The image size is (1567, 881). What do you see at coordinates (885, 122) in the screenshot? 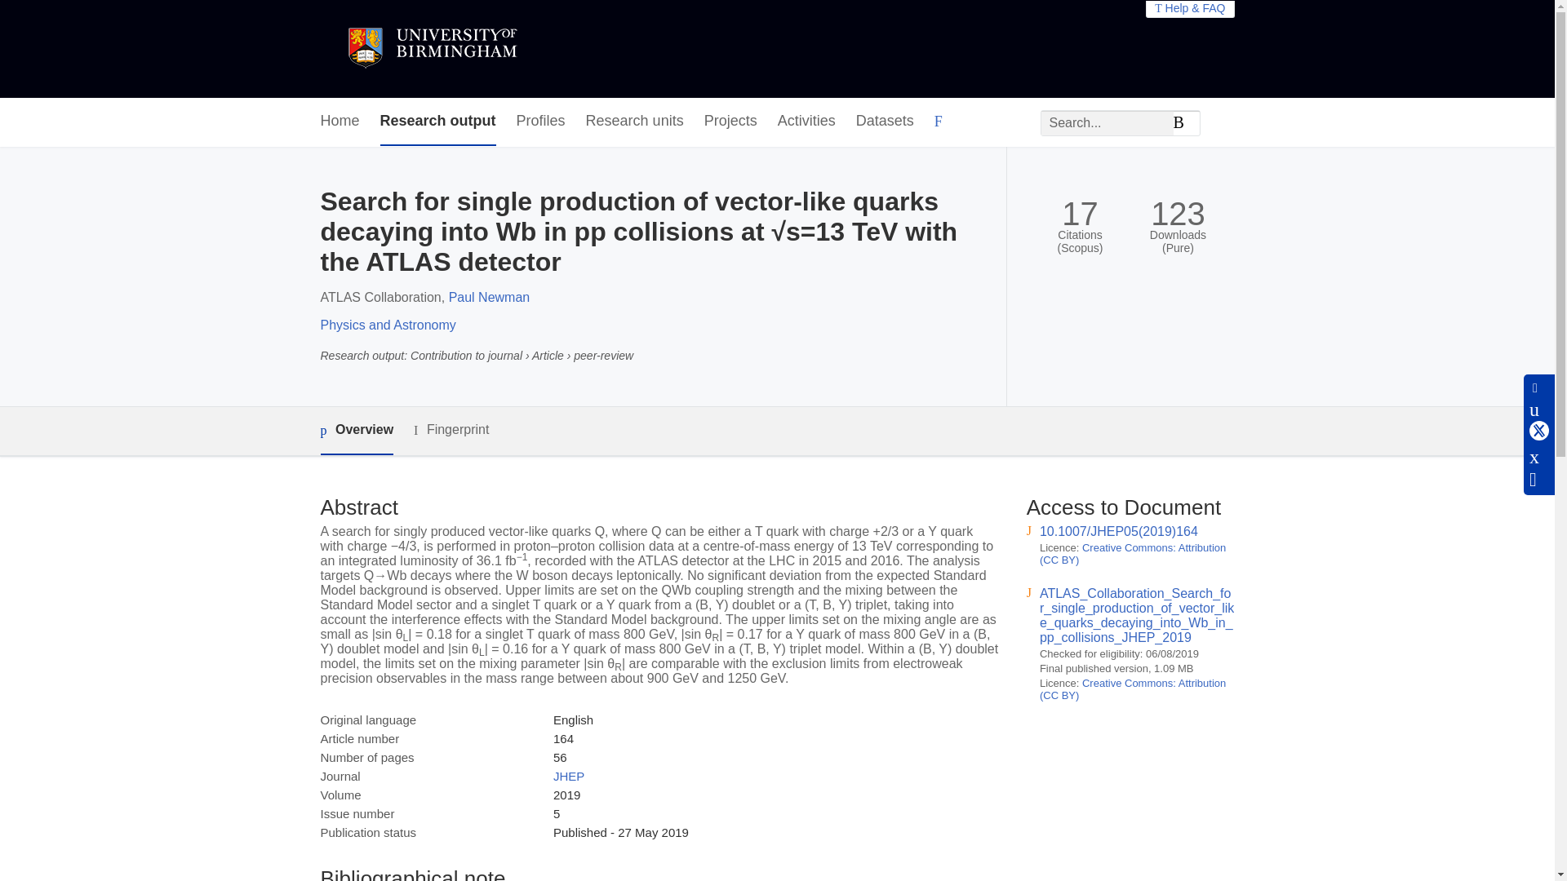
I see `Datasets` at bounding box center [885, 122].